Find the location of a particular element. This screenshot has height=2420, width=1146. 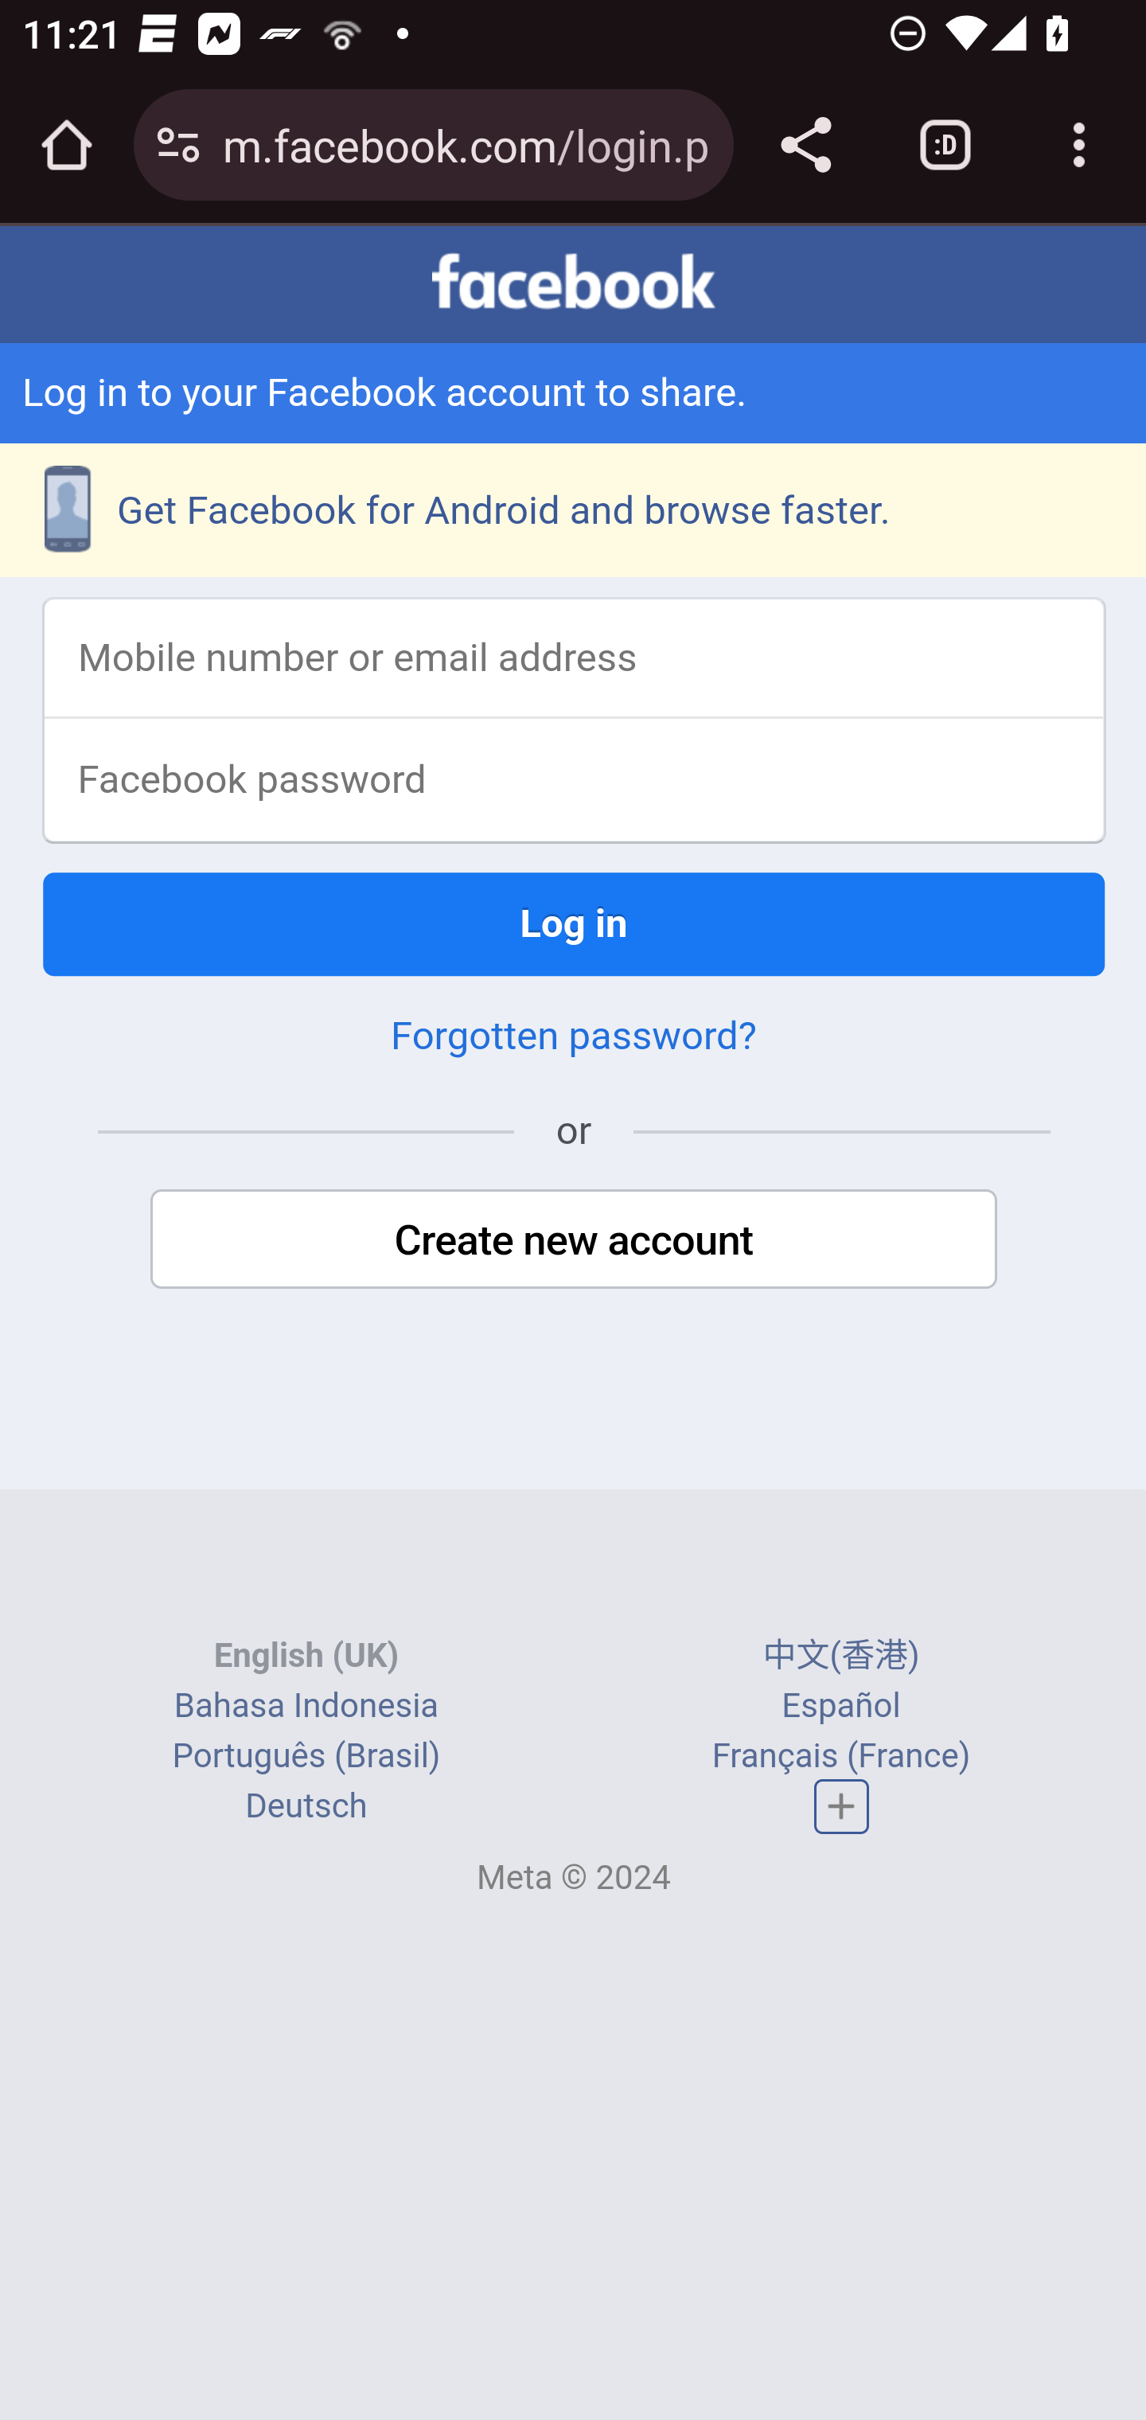

Customize and control Google Chrome is located at coordinates (1079, 145).